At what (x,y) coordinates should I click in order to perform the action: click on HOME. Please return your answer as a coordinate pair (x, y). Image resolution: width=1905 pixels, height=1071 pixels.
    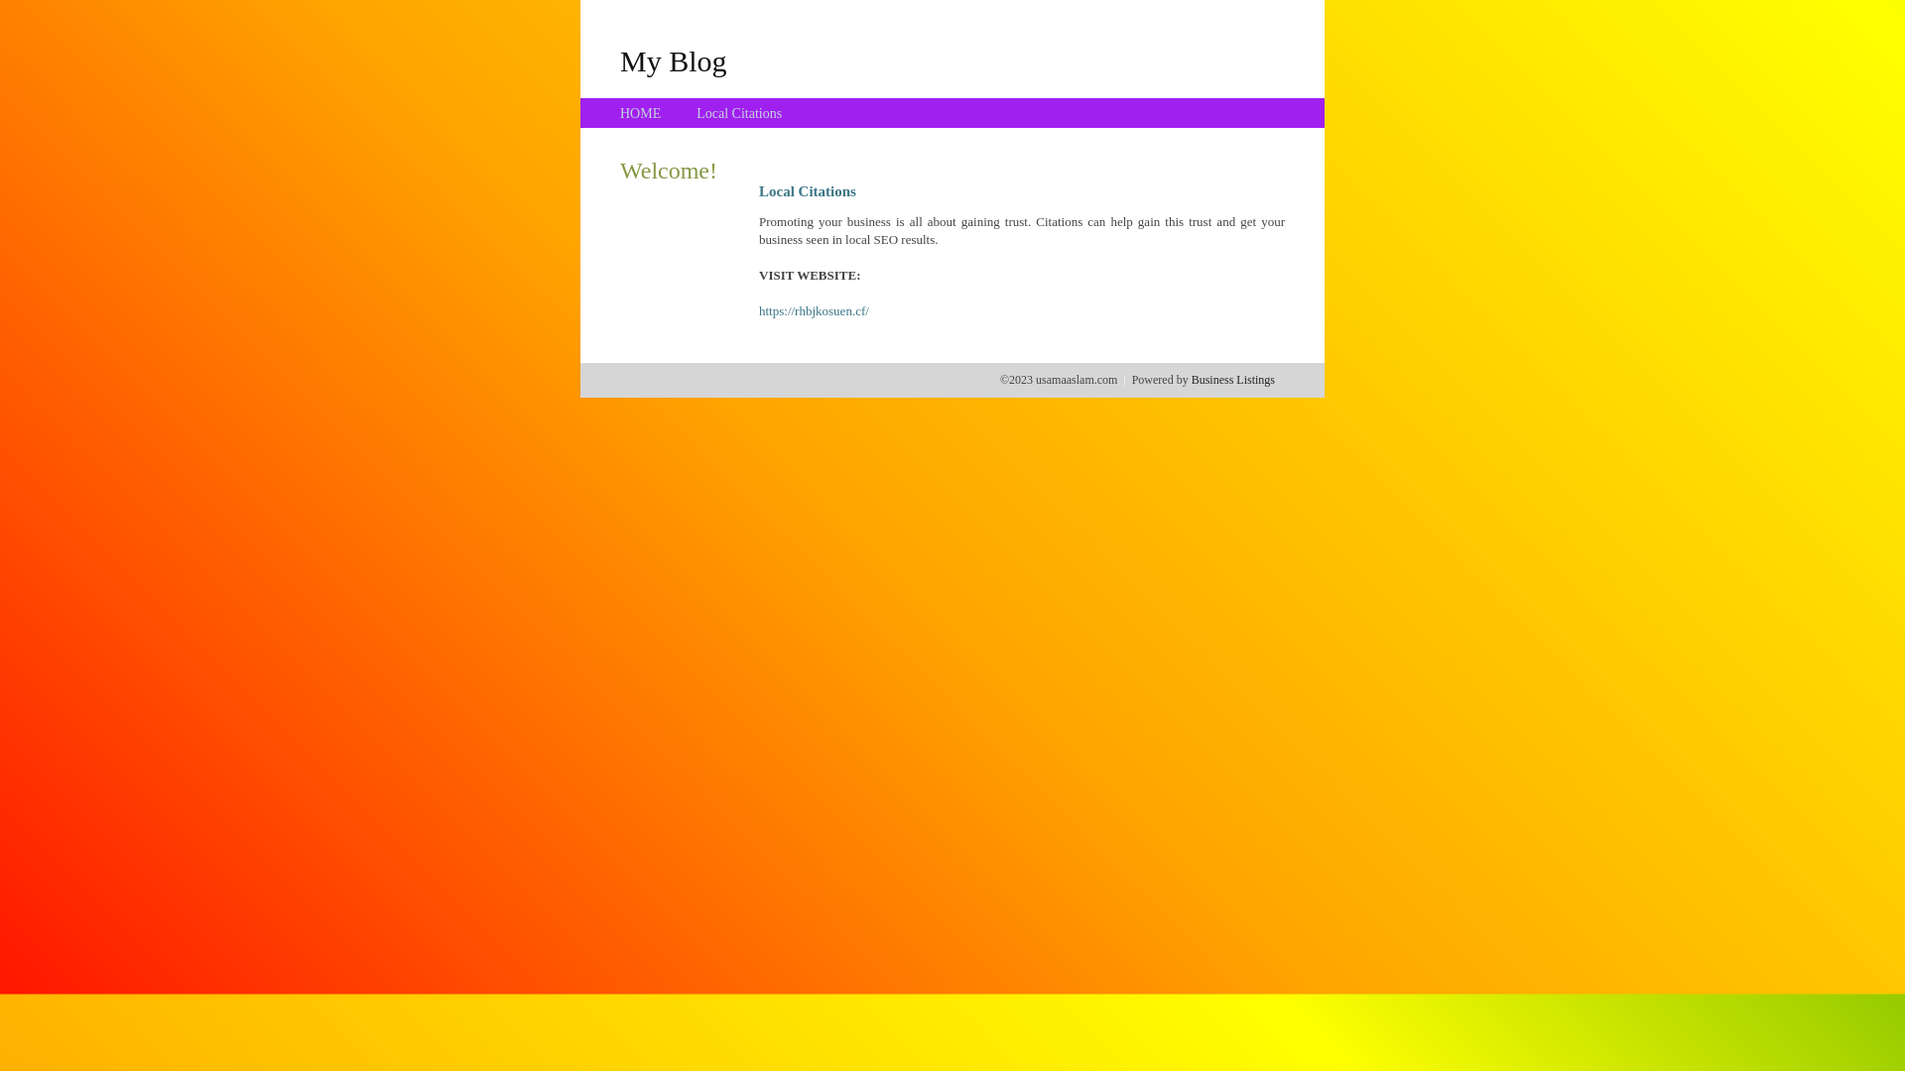
    Looking at the image, I should click on (641, 113).